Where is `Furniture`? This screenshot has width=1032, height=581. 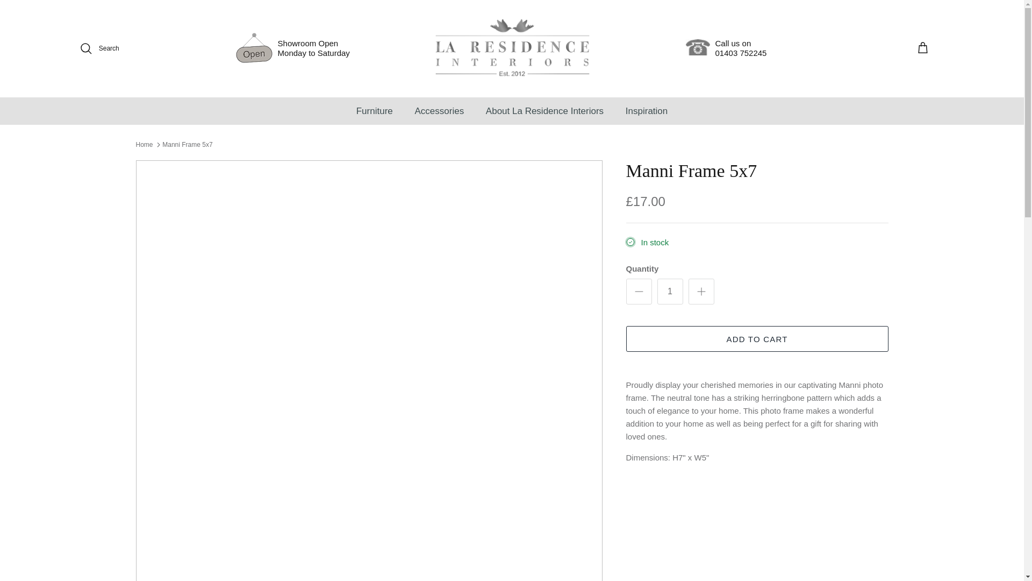 Furniture is located at coordinates (374, 111).